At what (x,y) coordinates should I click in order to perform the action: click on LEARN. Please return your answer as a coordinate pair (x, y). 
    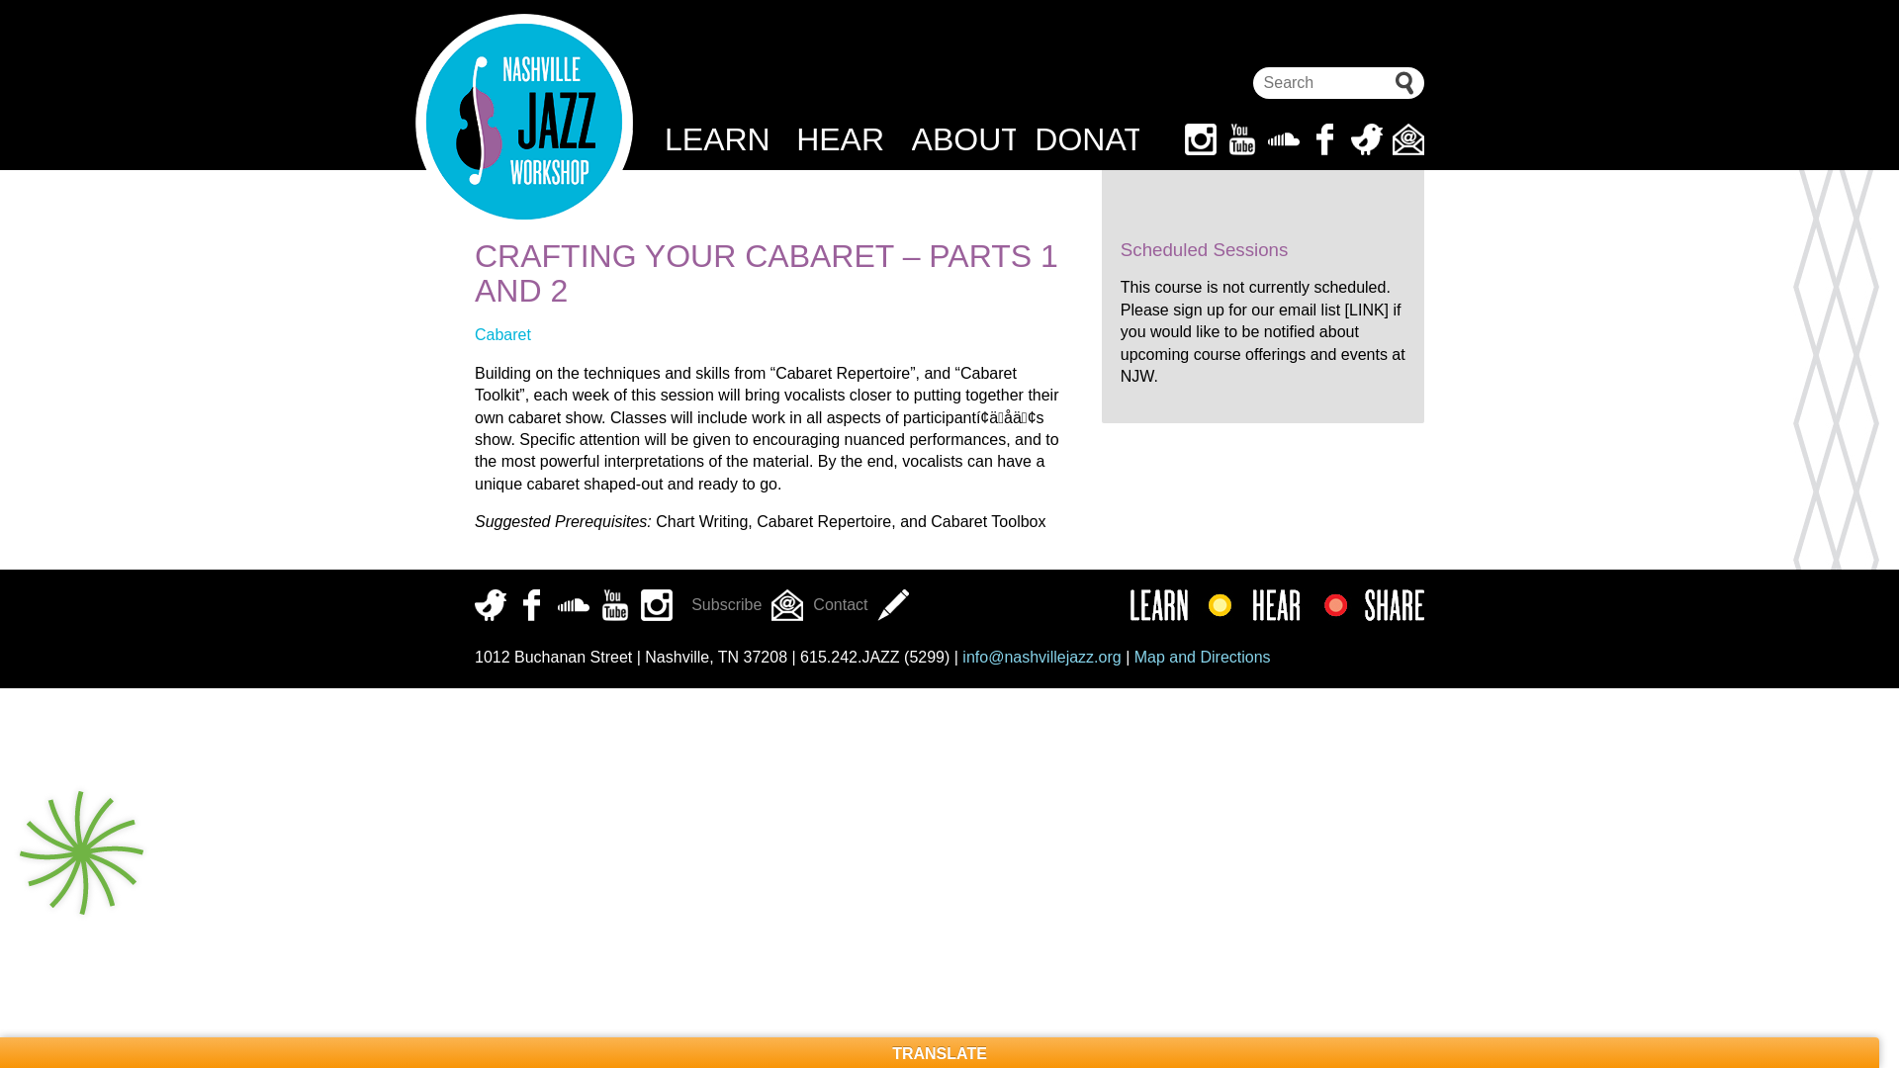
    Looking at the image, I should click on (716, 138).